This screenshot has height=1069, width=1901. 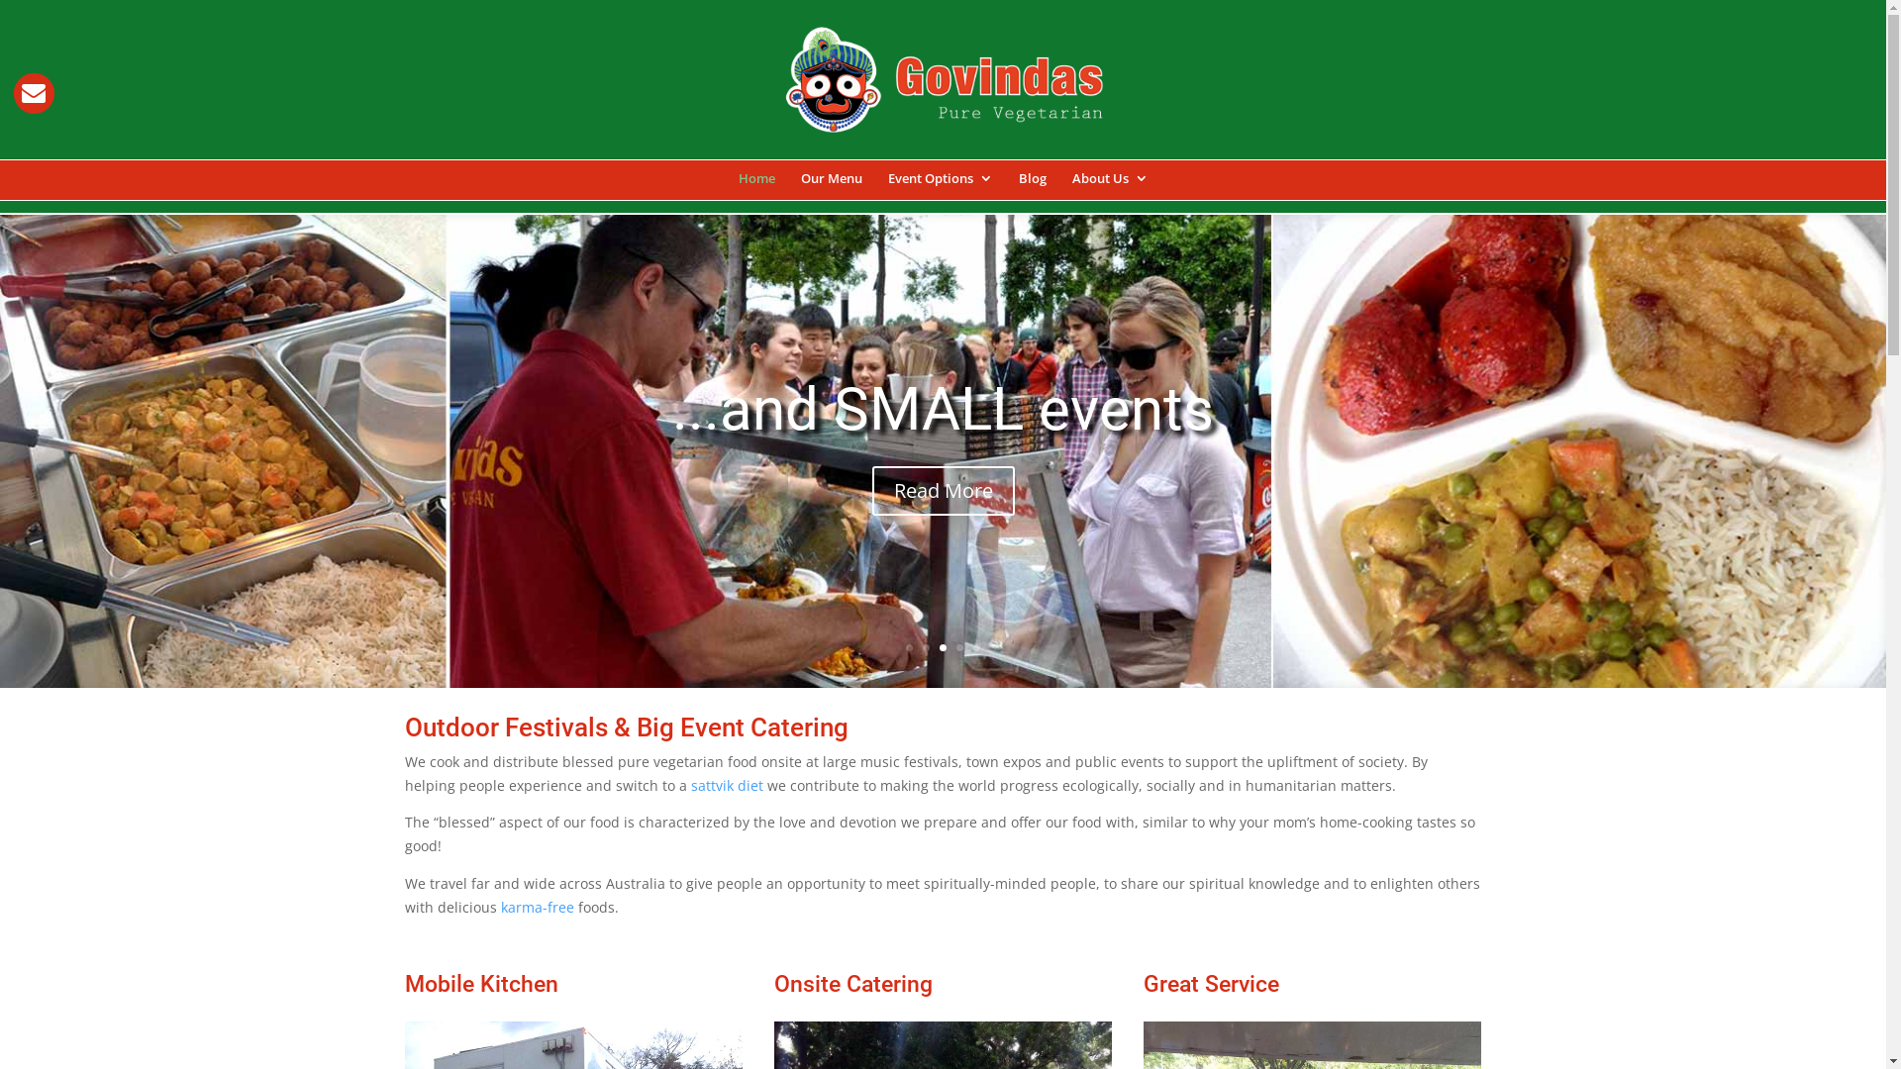 I want to click on 4, so click(x=959, y=647).